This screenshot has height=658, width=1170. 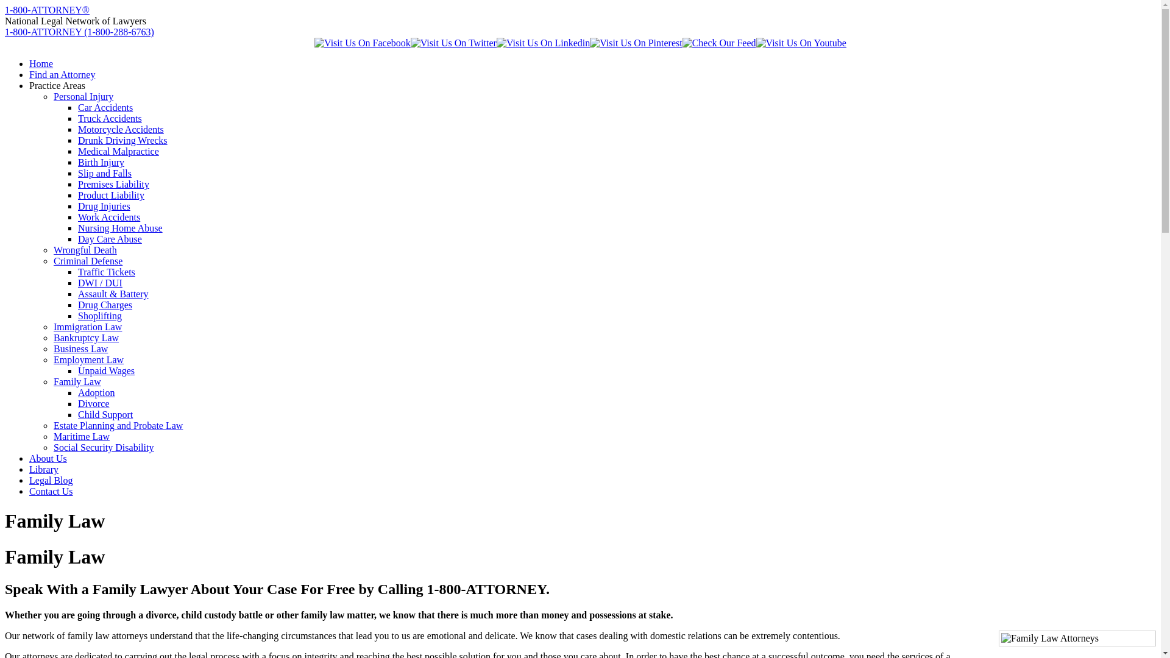 What do you see at coordinates (118, 425) in the screenshot?
I see `Estate Planning and Probate Law` at bounding box center [118, 425].